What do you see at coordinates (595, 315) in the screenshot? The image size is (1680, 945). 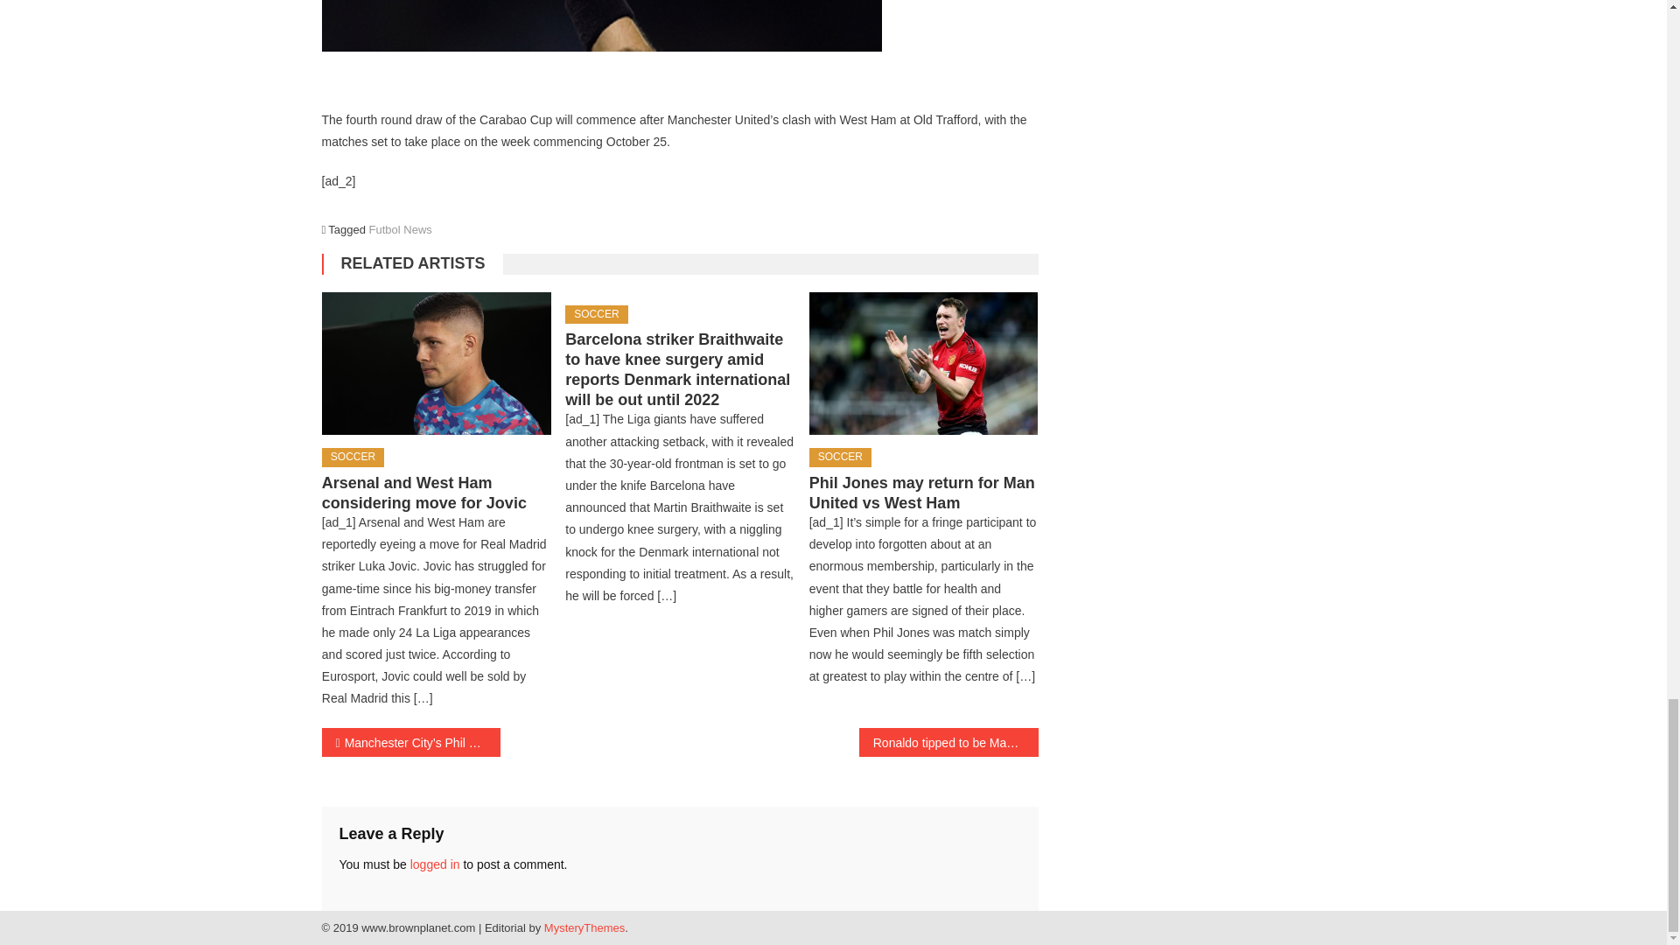 I see `SOCCER` at bounding box center [595, 315].